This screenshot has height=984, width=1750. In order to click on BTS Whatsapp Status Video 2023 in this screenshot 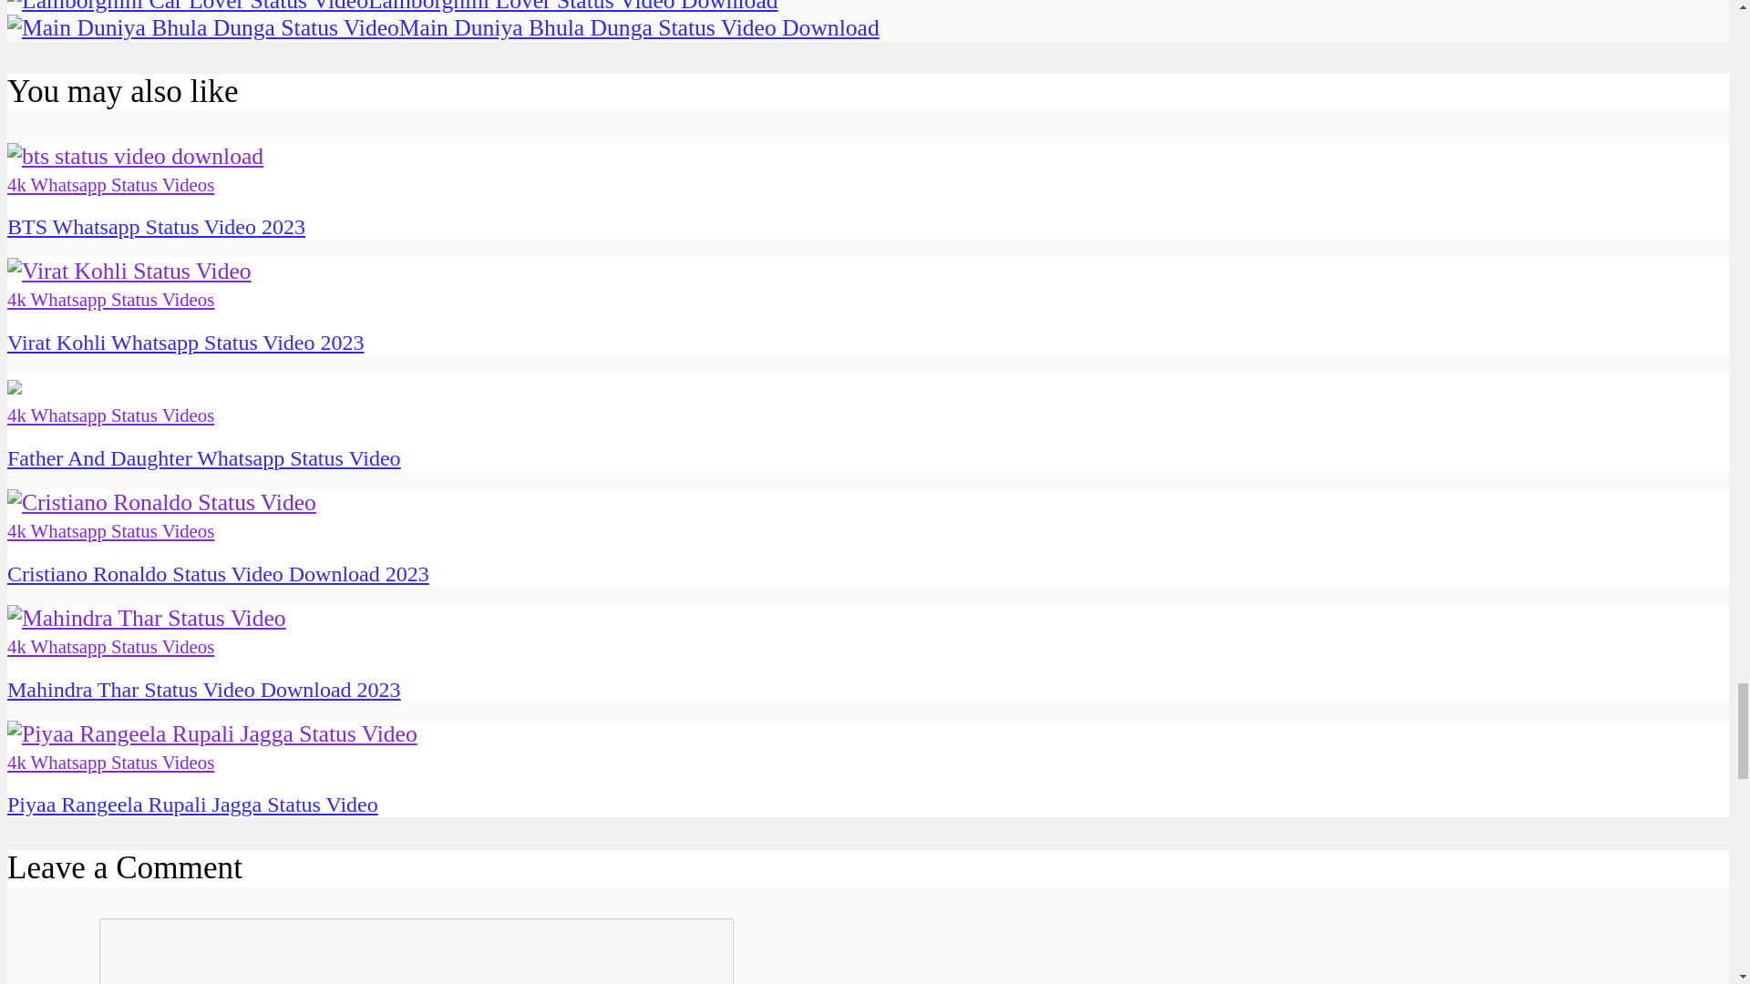, I will do `click(135, 155)`.